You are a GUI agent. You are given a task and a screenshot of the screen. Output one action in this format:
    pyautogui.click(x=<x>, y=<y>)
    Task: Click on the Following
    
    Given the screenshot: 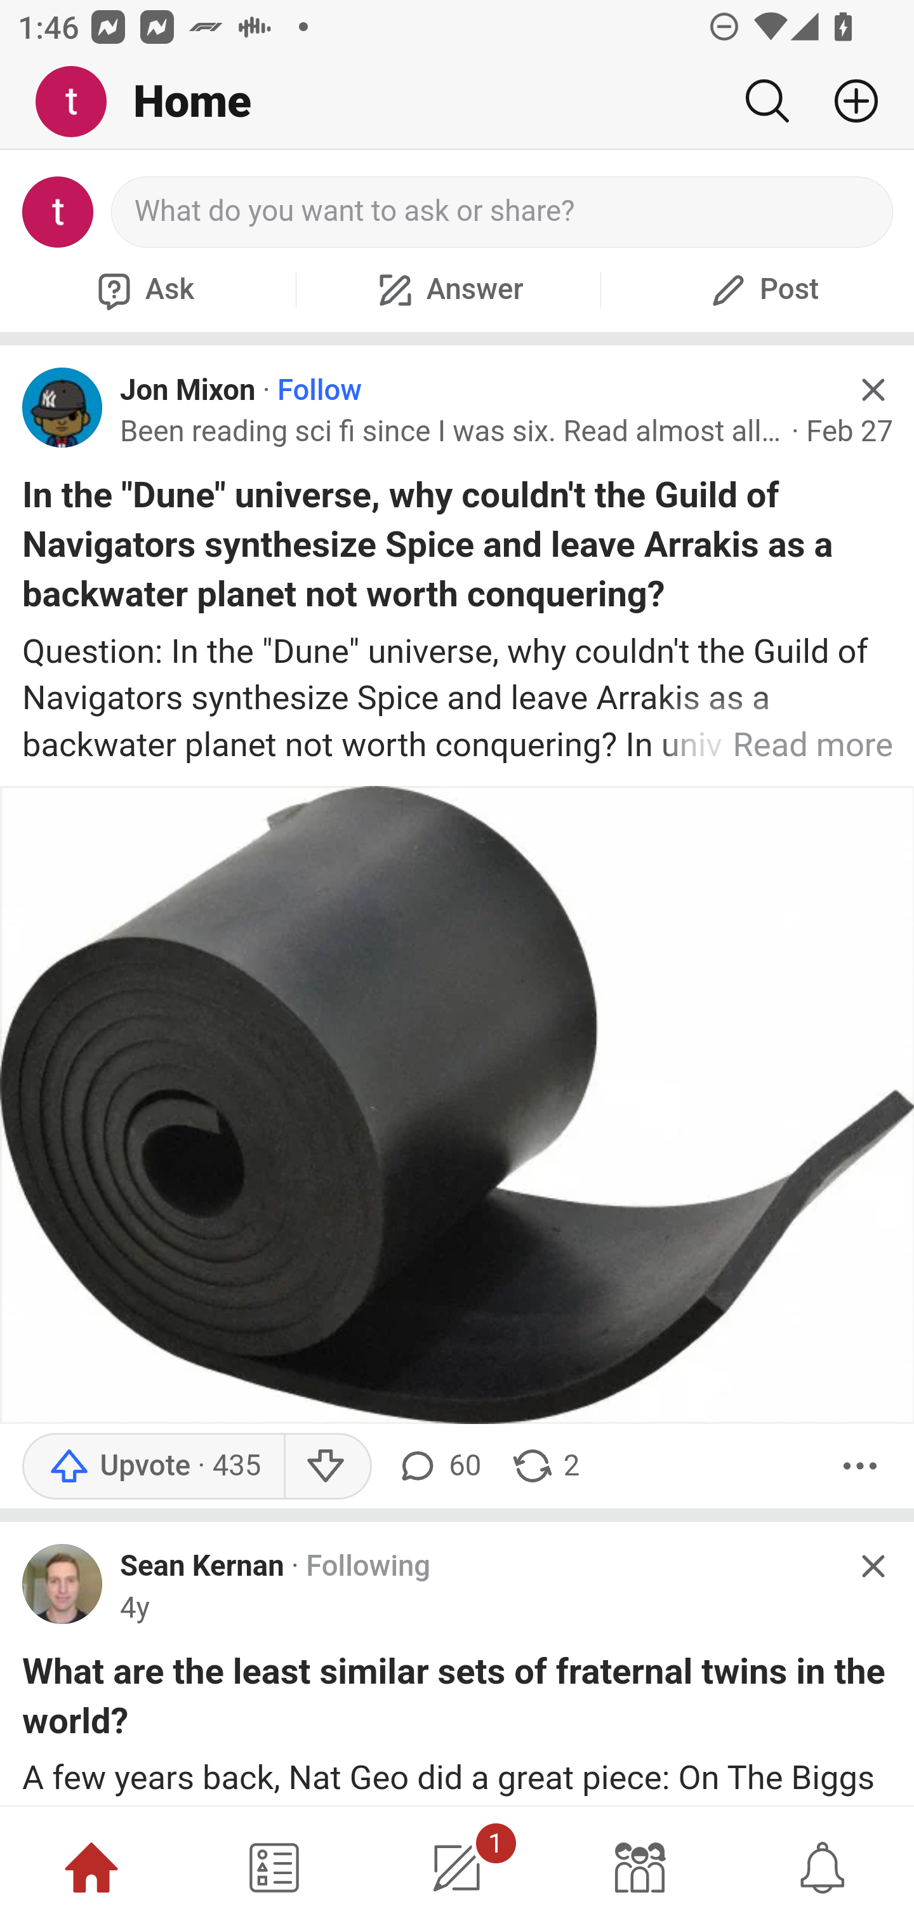 What is the action you would take?
    pyautogui.click(x=368, y=1568)
    